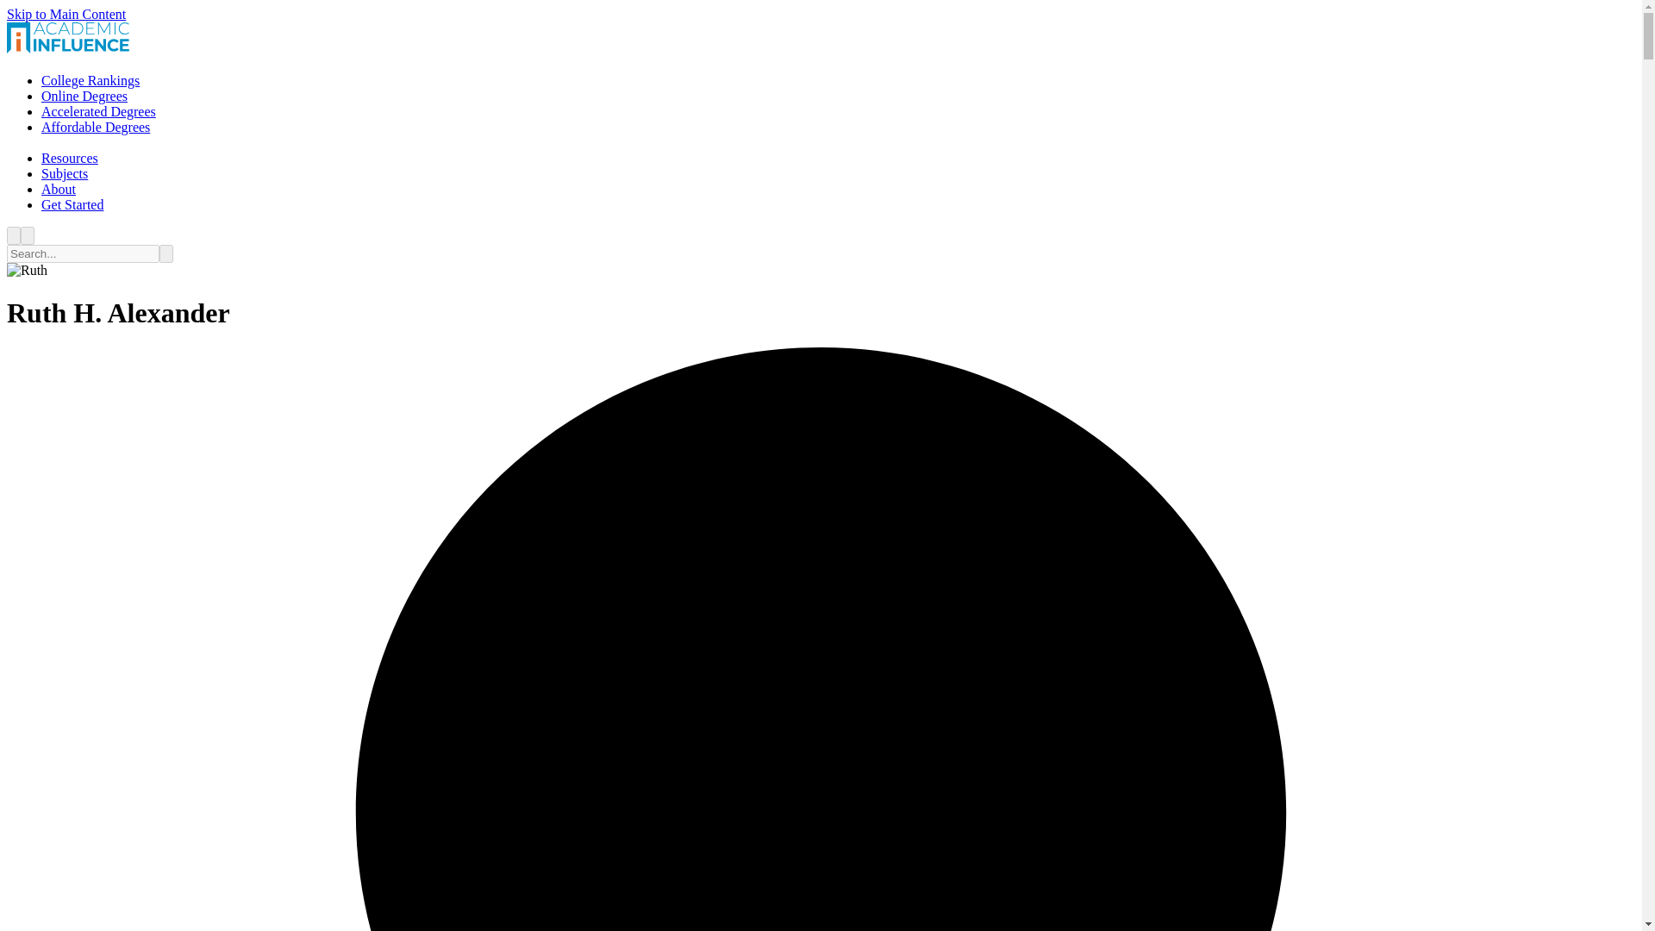 This screenshot has width=1655, height=931. I want to click on Subjects, so click(64, 173).